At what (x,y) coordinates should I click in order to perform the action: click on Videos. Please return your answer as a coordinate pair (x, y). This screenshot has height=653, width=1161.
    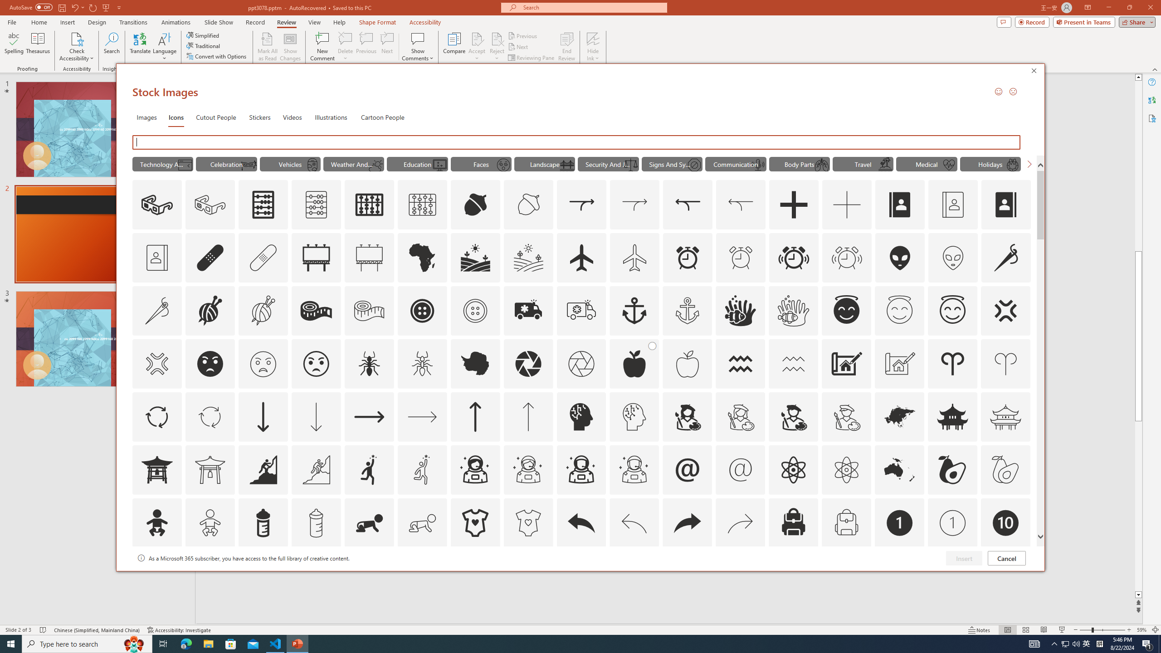
    Looking at the image, I should click on (292, 117).